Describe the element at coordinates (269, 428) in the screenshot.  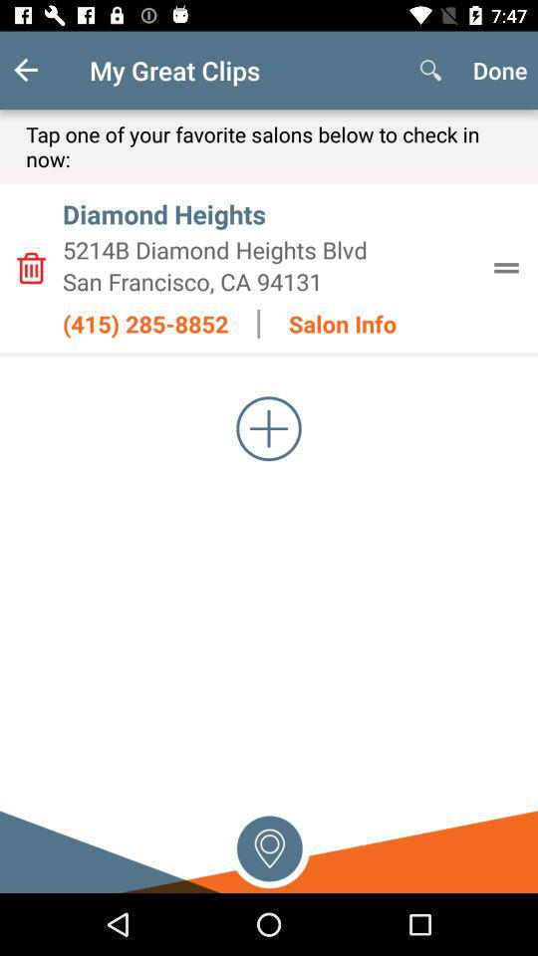
I see `add option` at that location.